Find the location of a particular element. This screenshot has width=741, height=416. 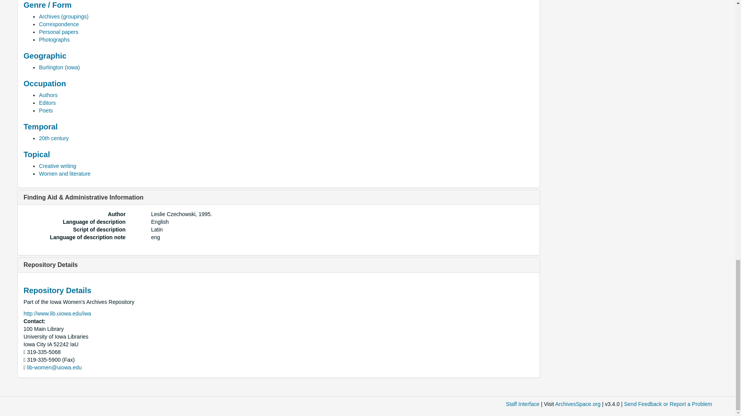

Send email is located at coordinates (54, 367).